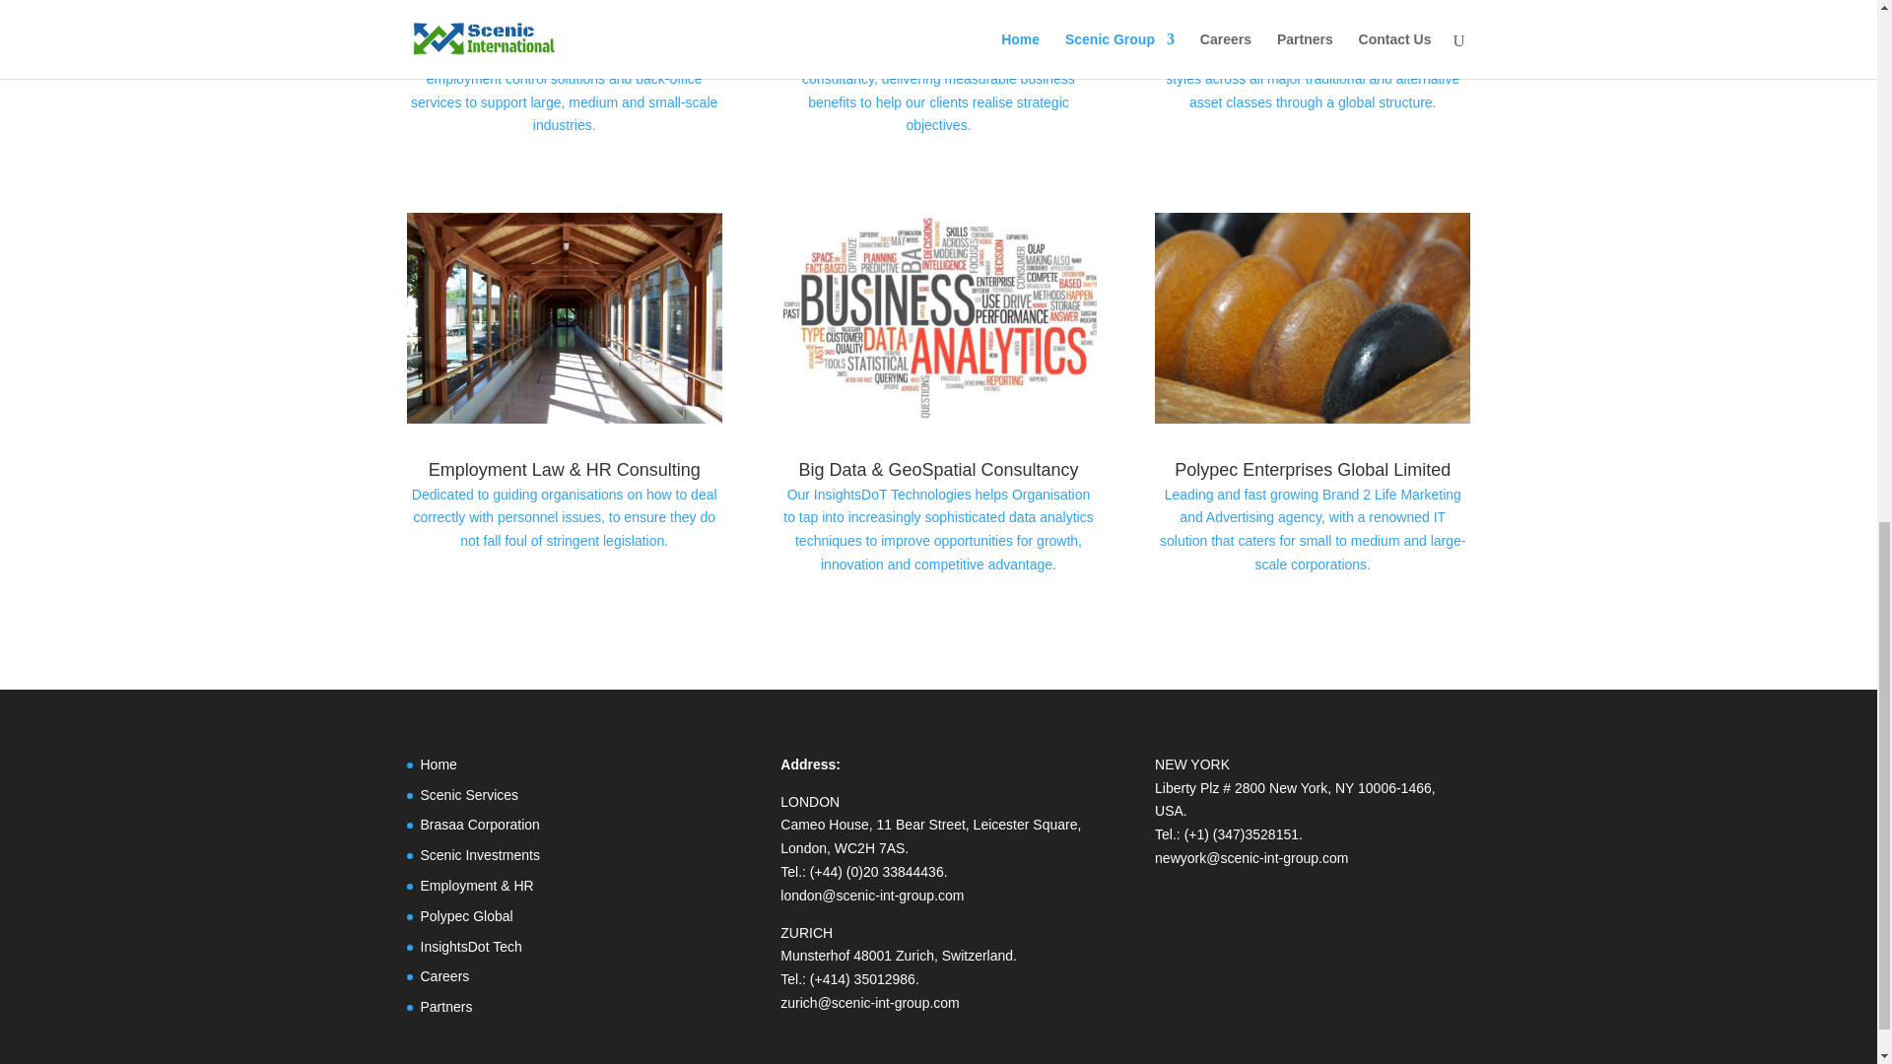 This screenshot has width=1892, height=1064. What do you see at coordinates (1313, 30) in the screenshot?
I see `Scenic Investments Europe` at bounding box center [1313, 30].